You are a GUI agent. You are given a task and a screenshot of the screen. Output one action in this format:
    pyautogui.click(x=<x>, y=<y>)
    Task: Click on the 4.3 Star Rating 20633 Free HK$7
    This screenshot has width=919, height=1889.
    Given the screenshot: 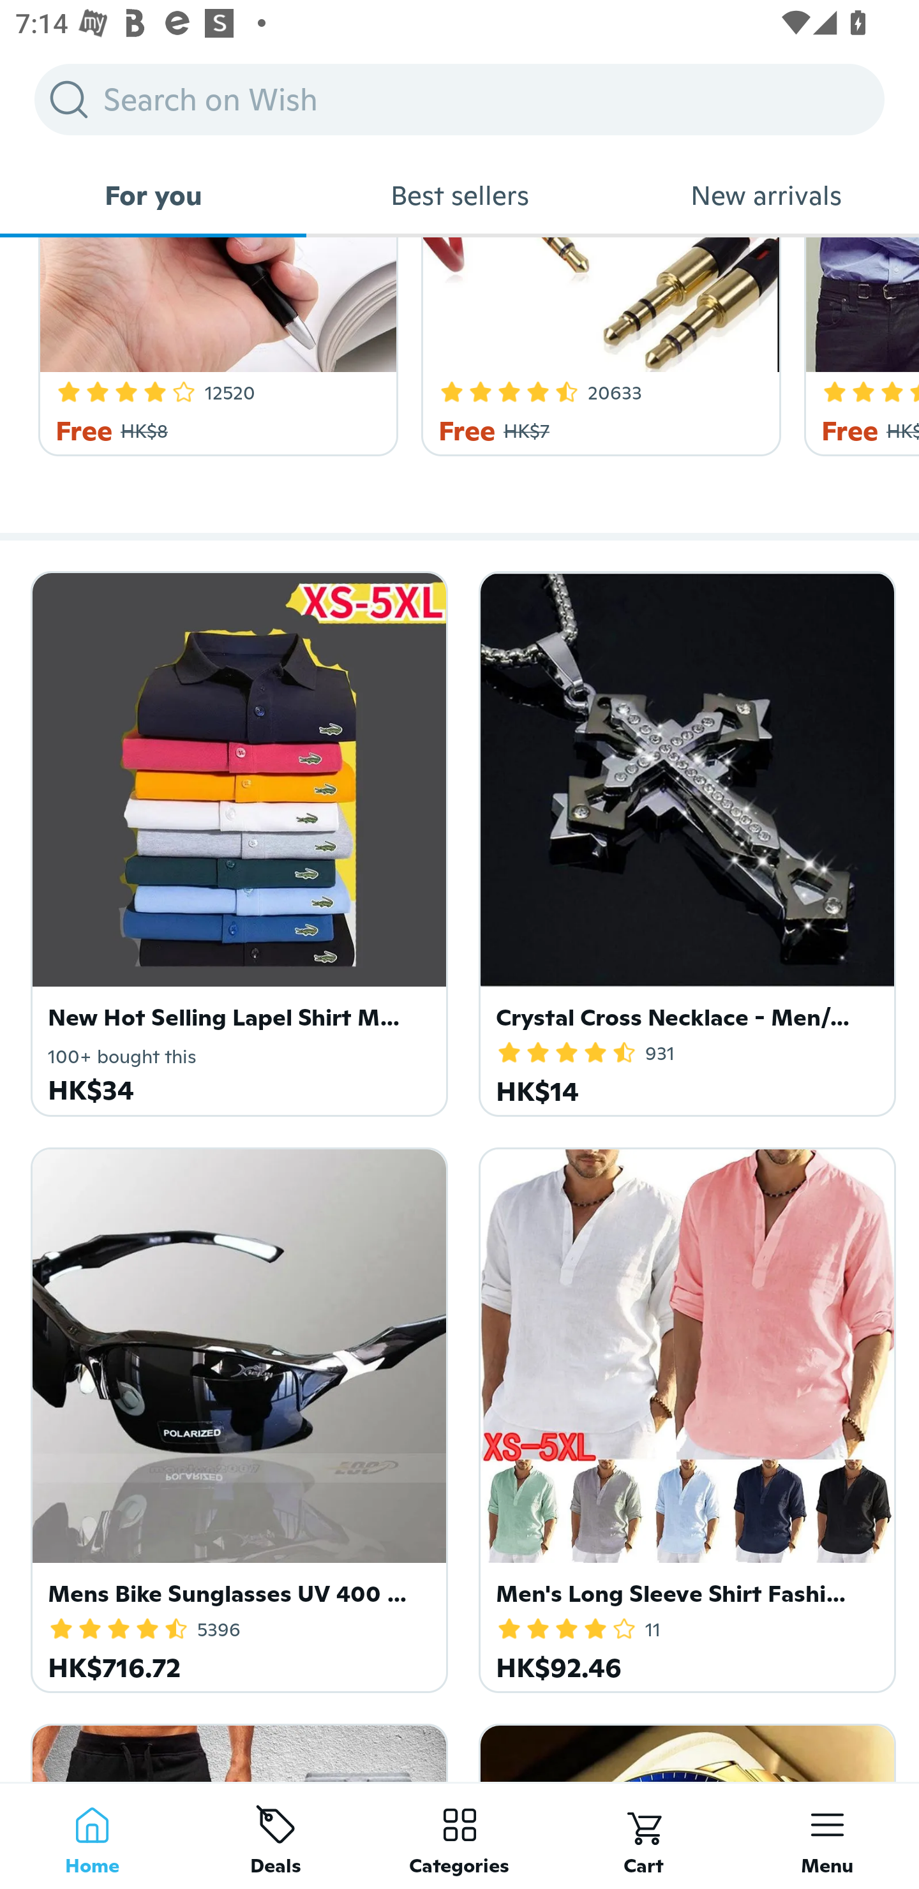 What is the action you would take?
    pyautogui.click(x=597, y=347)
    